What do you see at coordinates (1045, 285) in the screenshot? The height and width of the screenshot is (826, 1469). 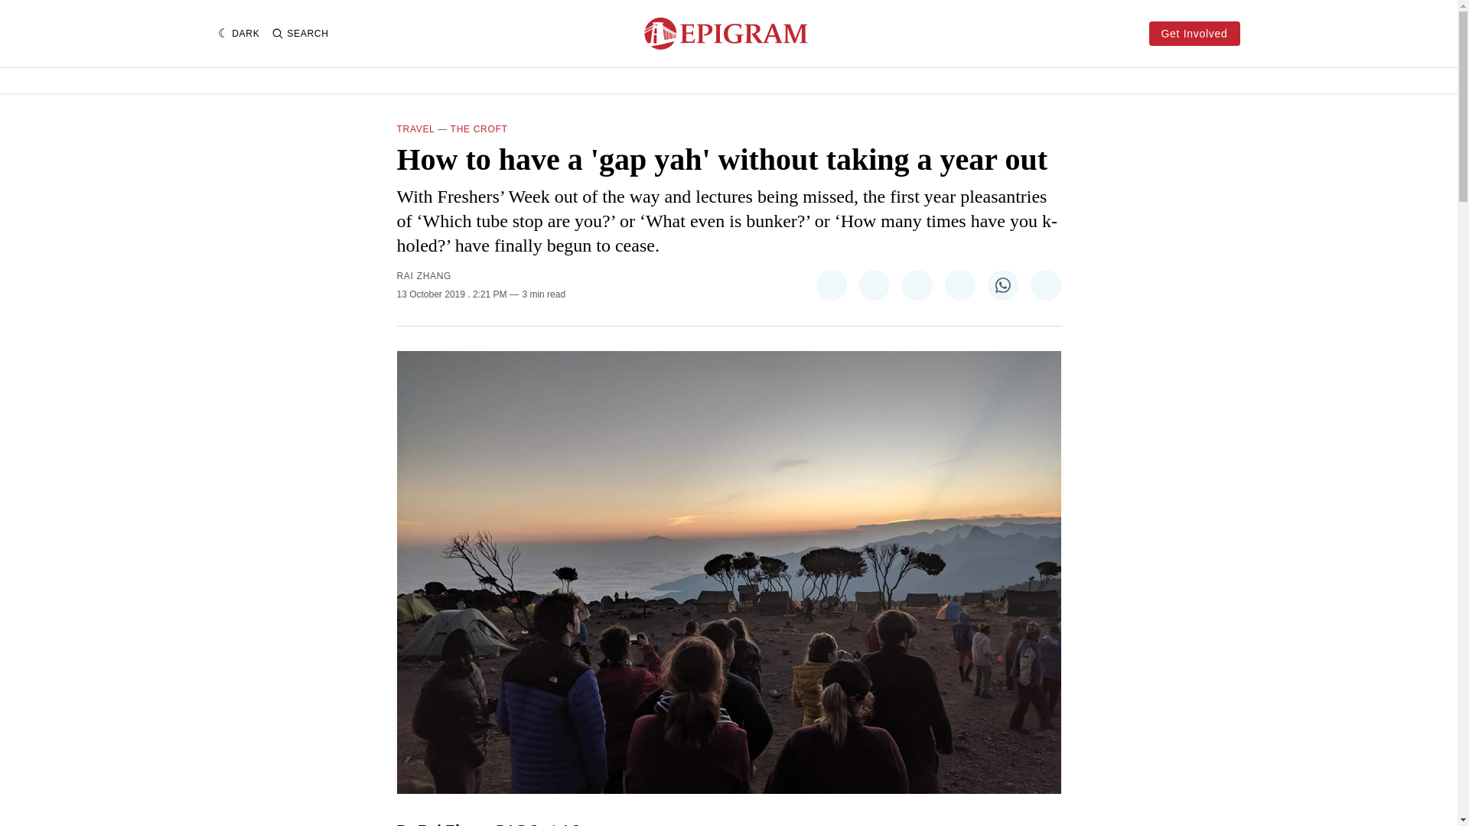 I see `Share via Email` at bounding box center [1045, 285].